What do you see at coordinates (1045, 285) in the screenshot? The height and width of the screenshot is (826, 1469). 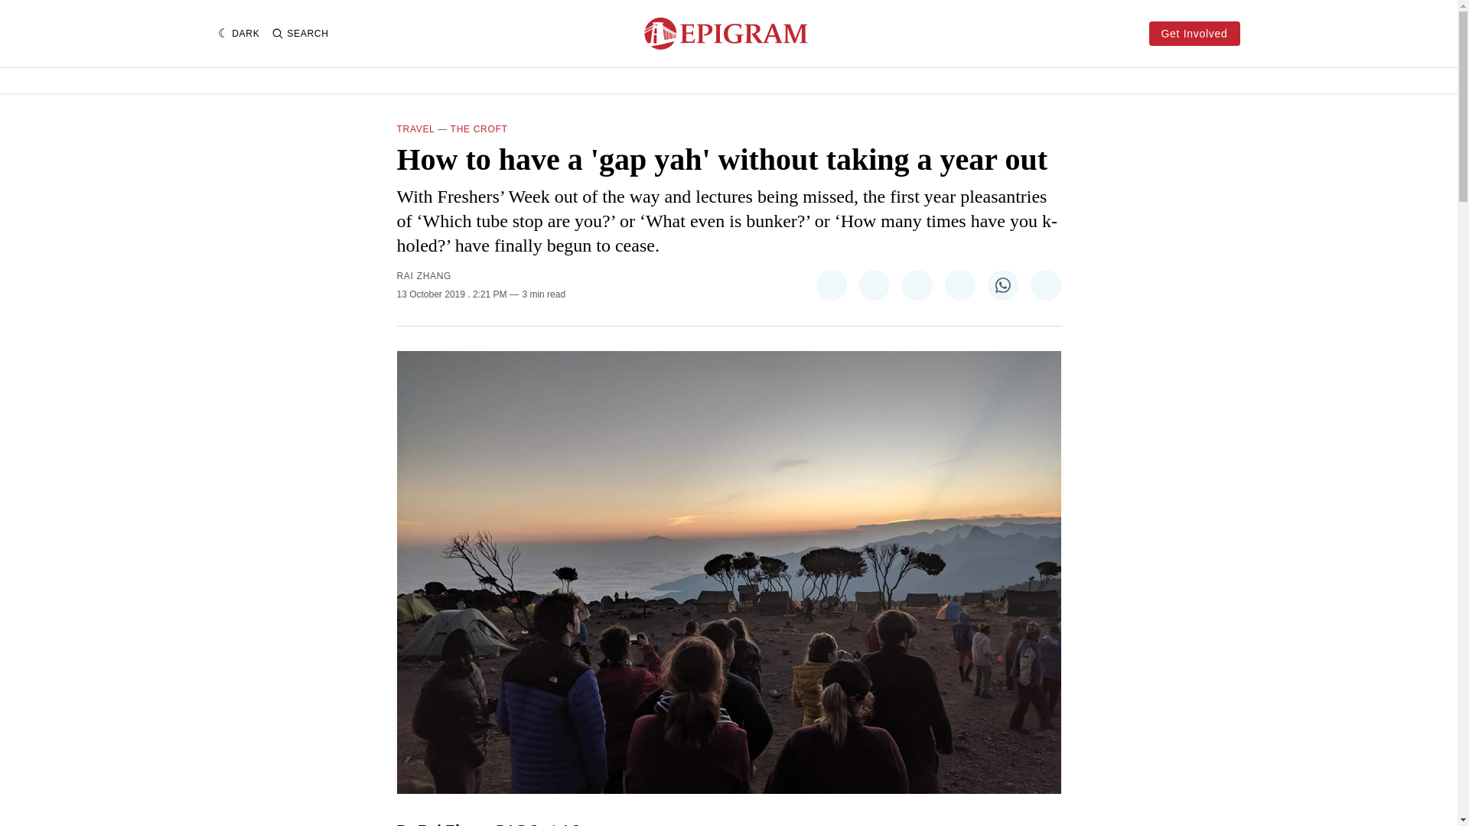 I see `Share via Email` at bounding box center [1045, 285].